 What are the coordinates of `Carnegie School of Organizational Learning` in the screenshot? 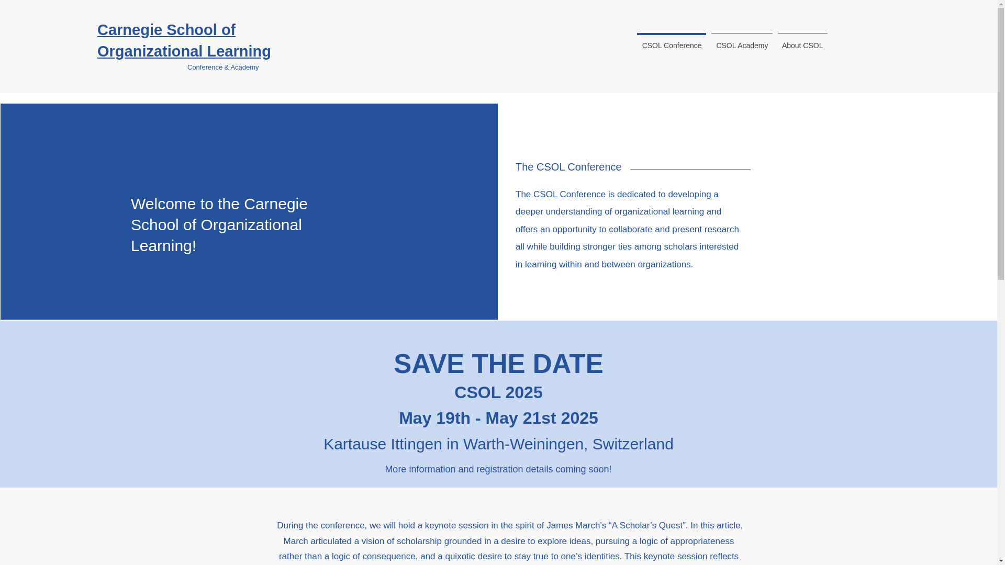 It's located at (184, 41).